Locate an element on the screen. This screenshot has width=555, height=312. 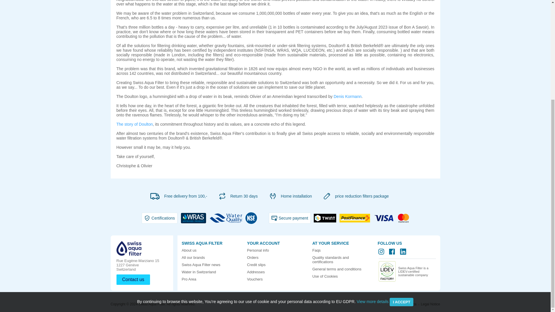
I accept is located at coordinates (401, 159).